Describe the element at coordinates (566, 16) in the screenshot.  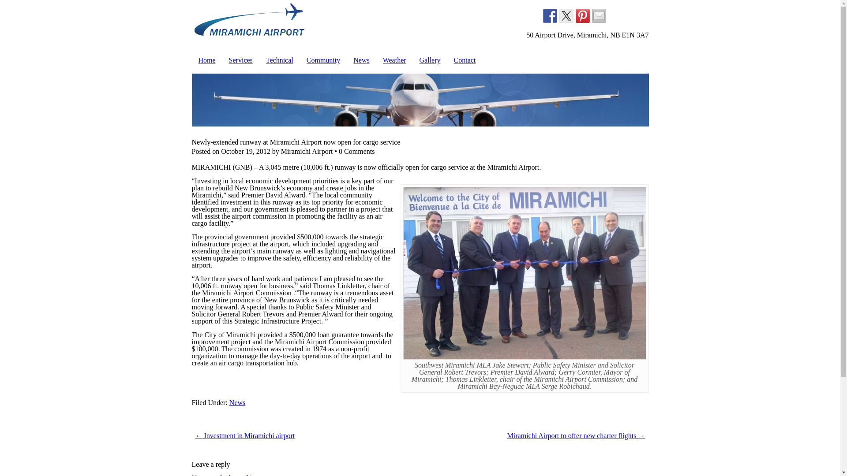
I see `Share on Twitter` at that location.